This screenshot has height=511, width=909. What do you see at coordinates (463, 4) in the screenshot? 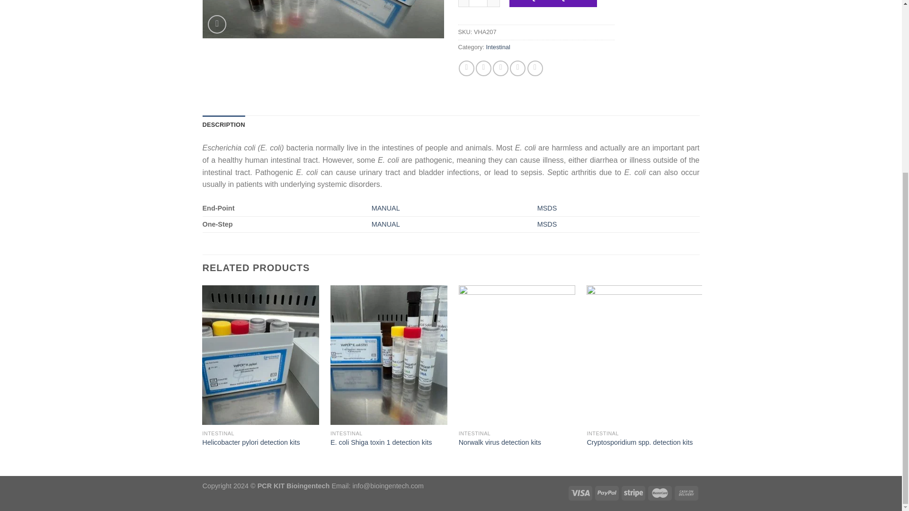
I see `-` at bounding box center [463, 4].